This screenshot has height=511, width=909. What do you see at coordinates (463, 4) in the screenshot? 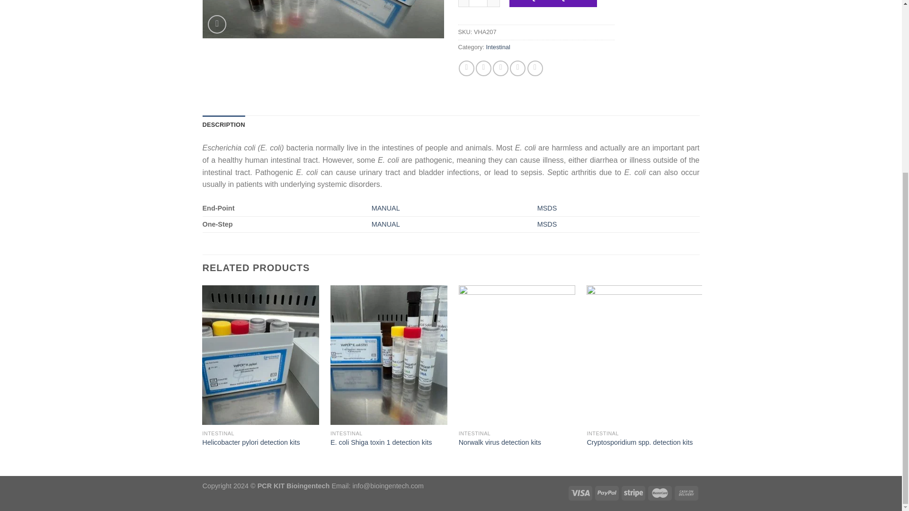
I see `-` at bounding box center [463, 4].